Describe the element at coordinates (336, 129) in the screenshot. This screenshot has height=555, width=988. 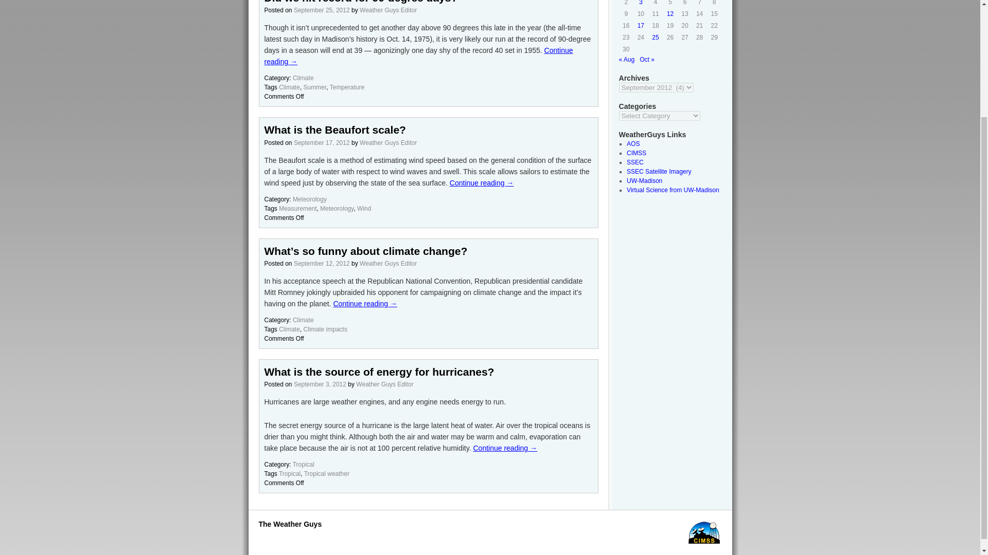
I see `What is the Beaufort scale?` at that location.